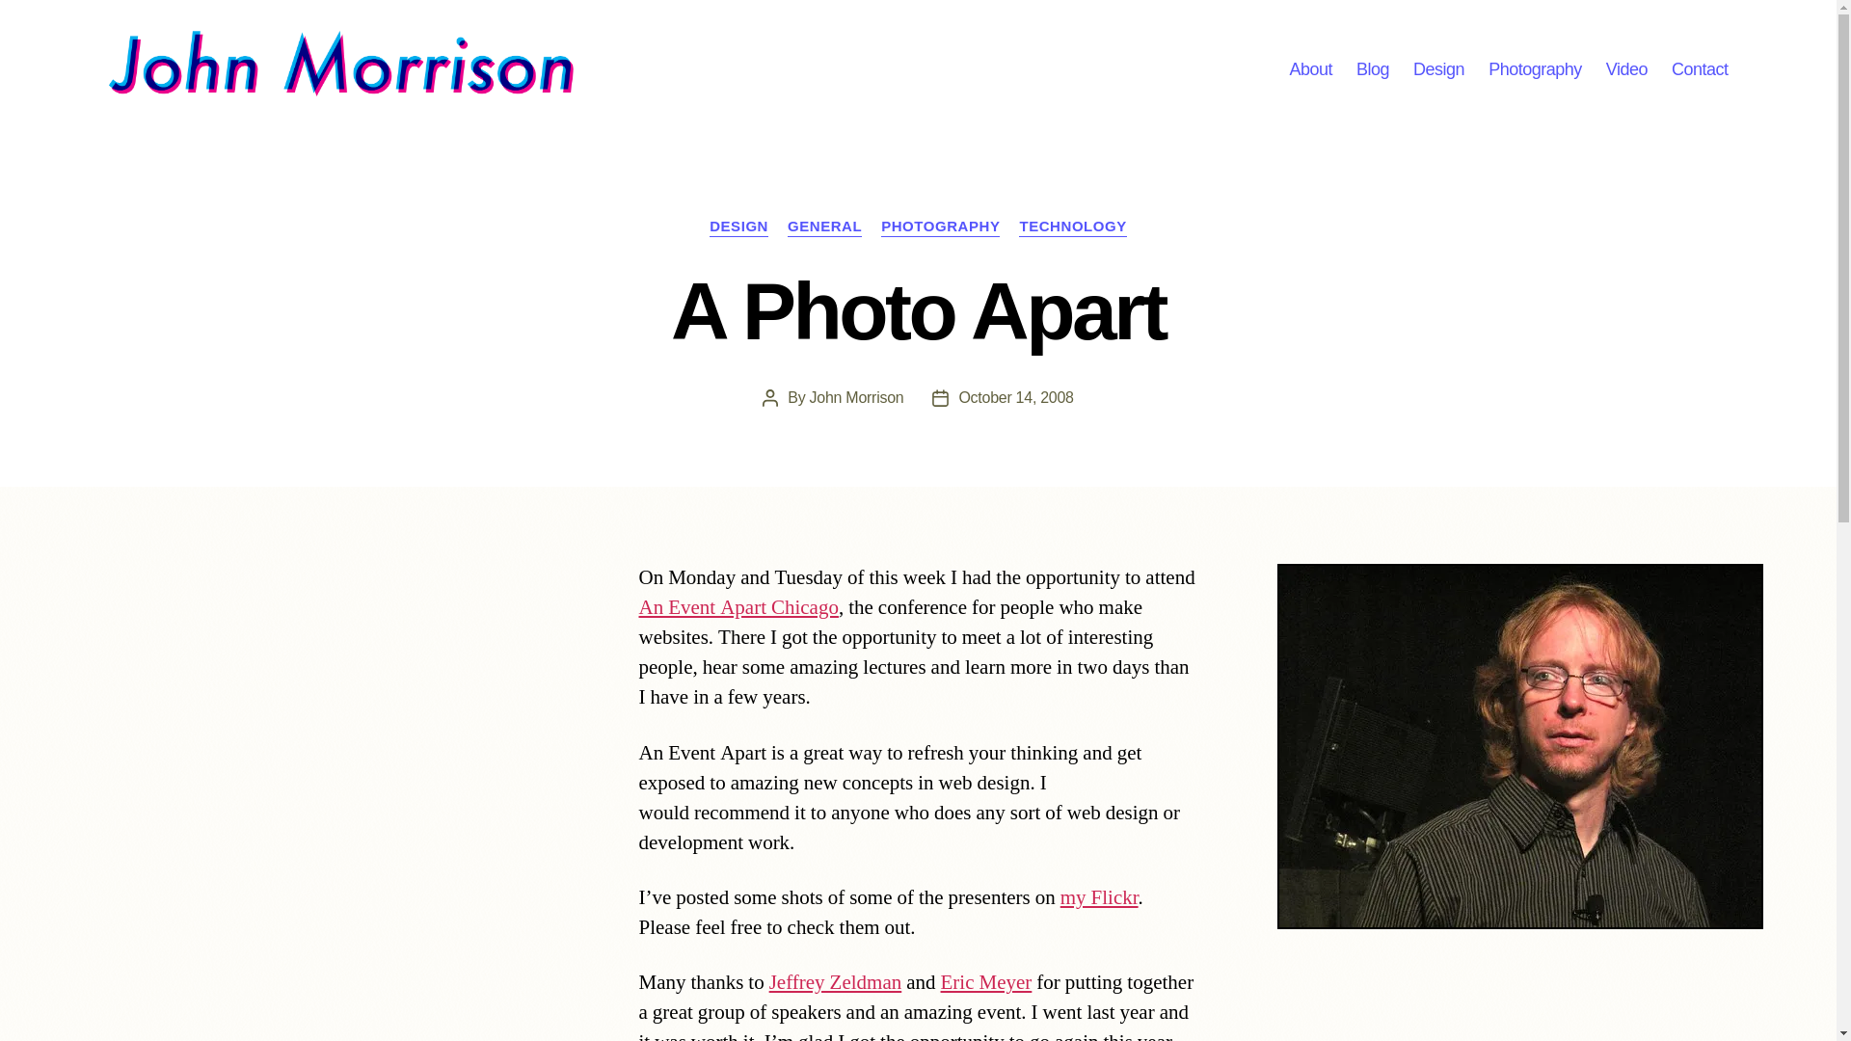 The image size is (1851, 1041). Describe the element at coordinates (939, 227) in the screenshot. I see `PHOTOGRAPHY` at that location.